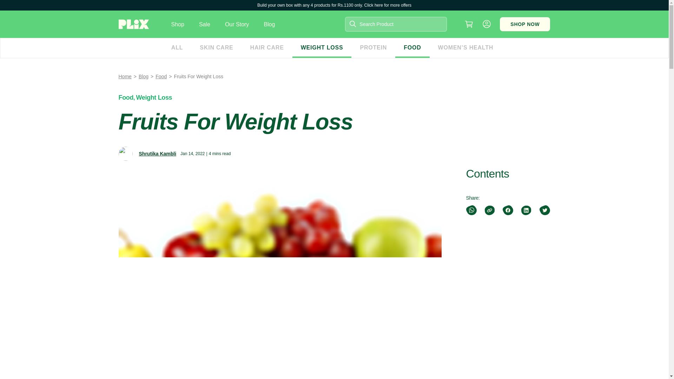 This screenshot has height=379, width=674. I want to click on Home, so click(125, 76).